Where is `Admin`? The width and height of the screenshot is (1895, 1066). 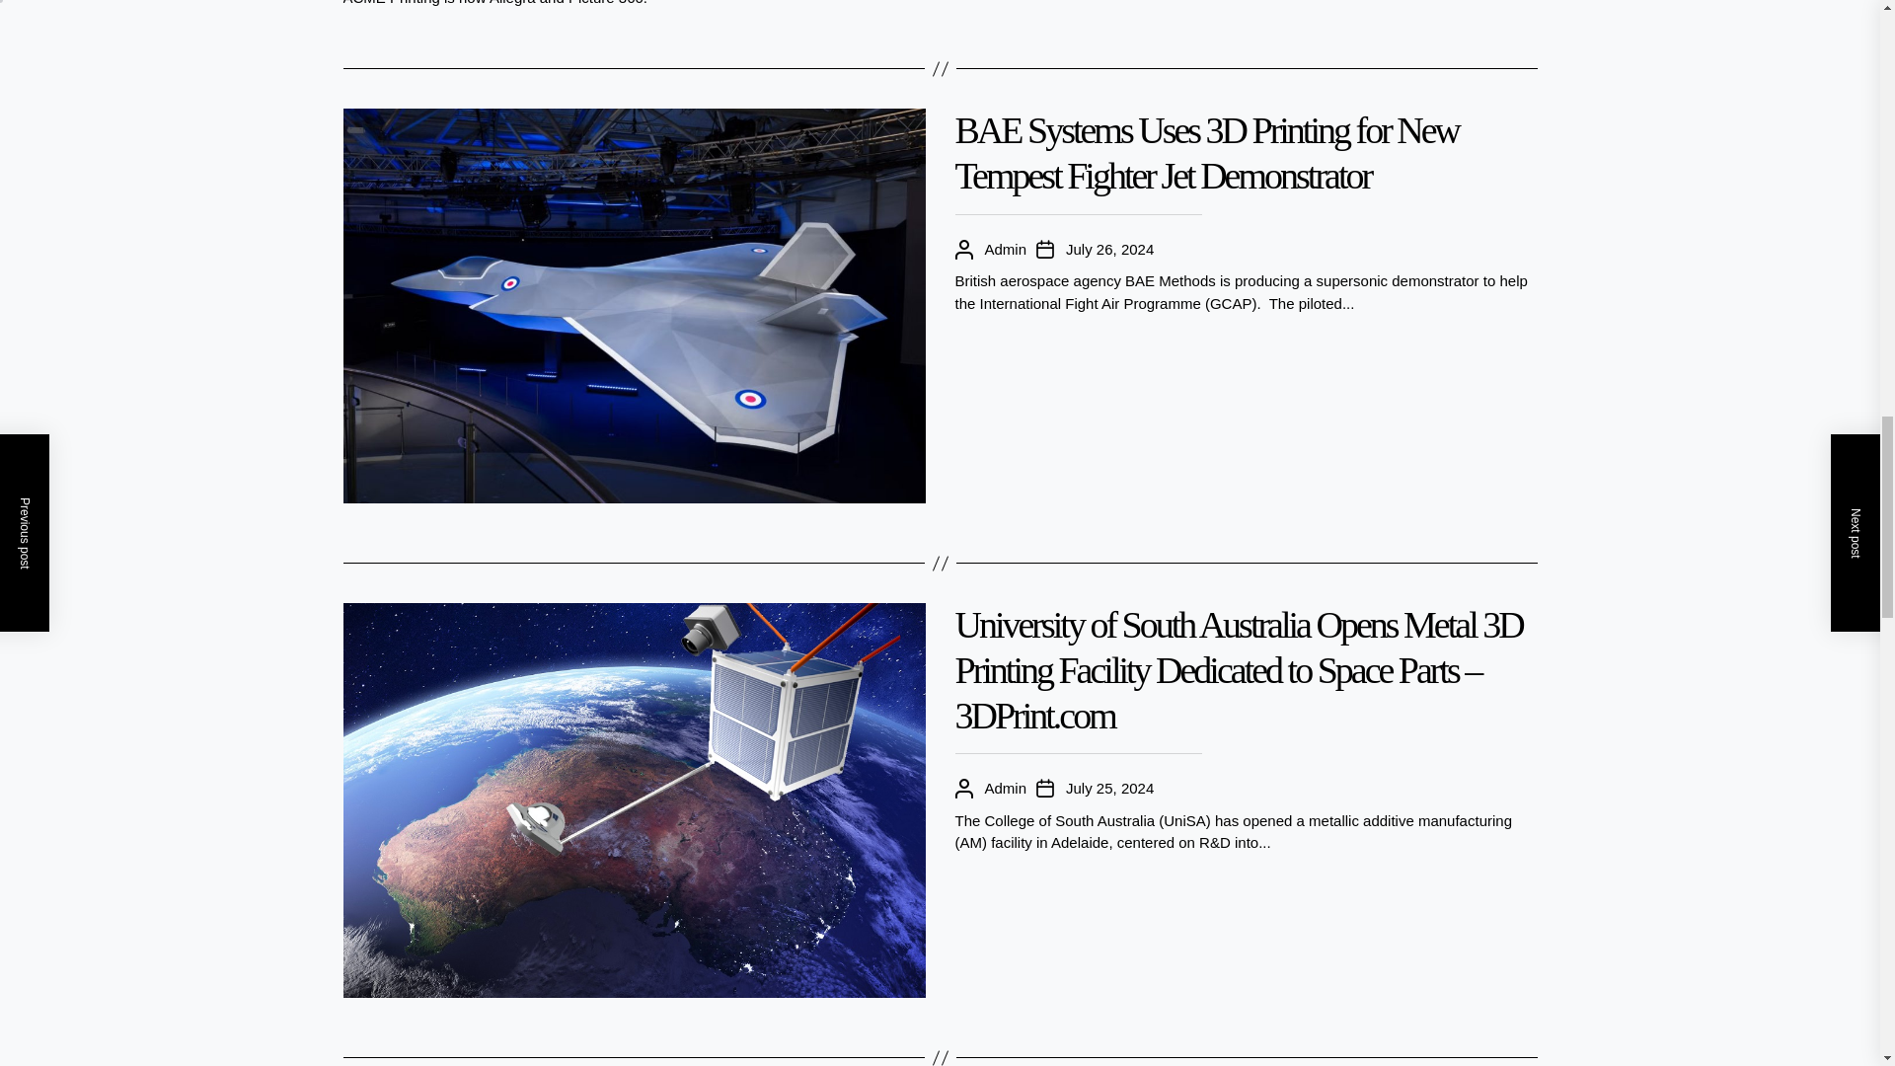 Admin is located at coordinates (1006, 249).